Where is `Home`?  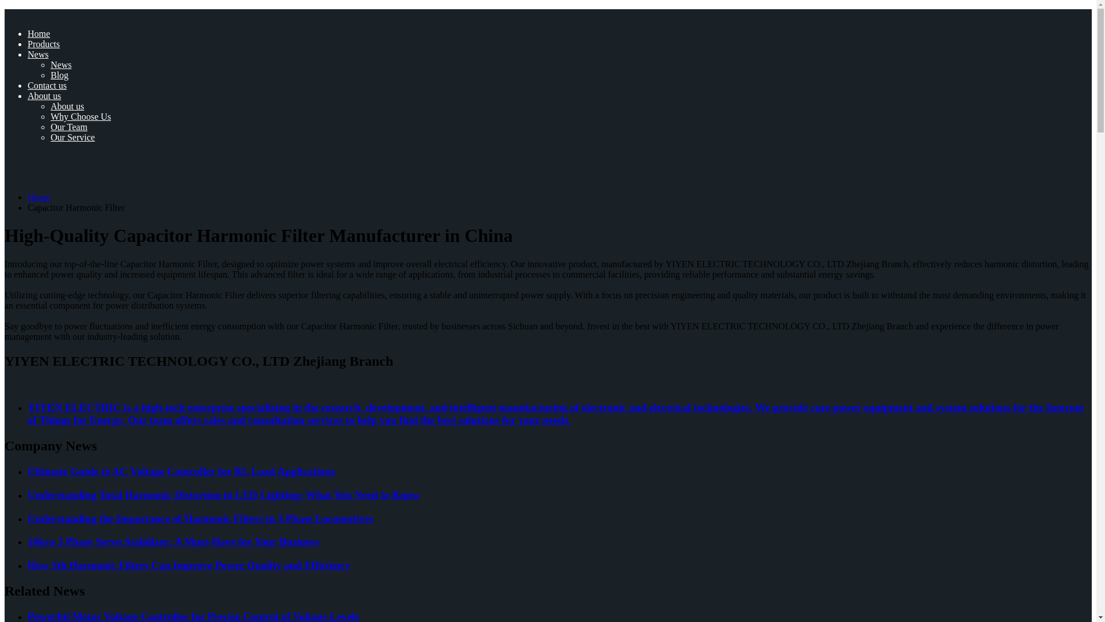
Home is located at coordinates (39, 33).